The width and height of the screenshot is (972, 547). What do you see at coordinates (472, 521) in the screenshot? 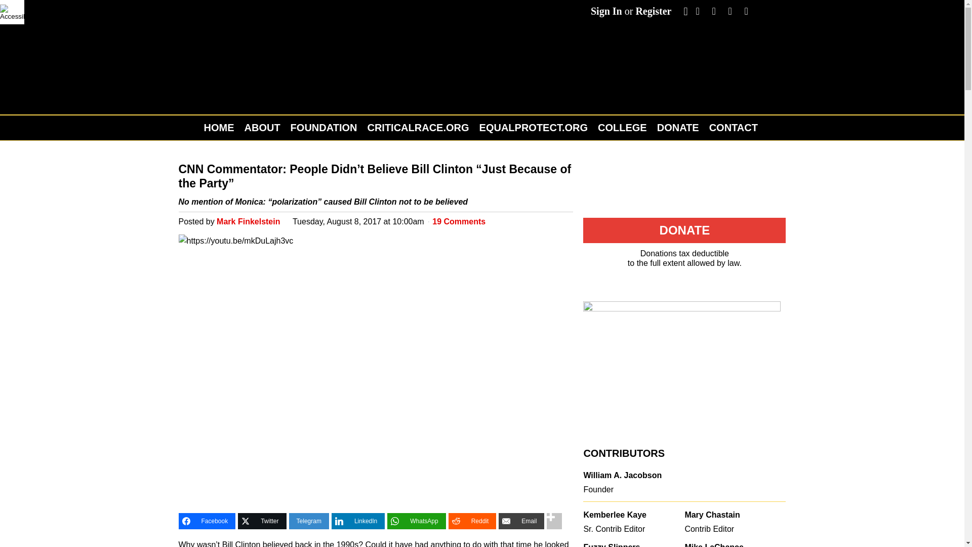
I see `Reddit` at bounding box center [472, 521].